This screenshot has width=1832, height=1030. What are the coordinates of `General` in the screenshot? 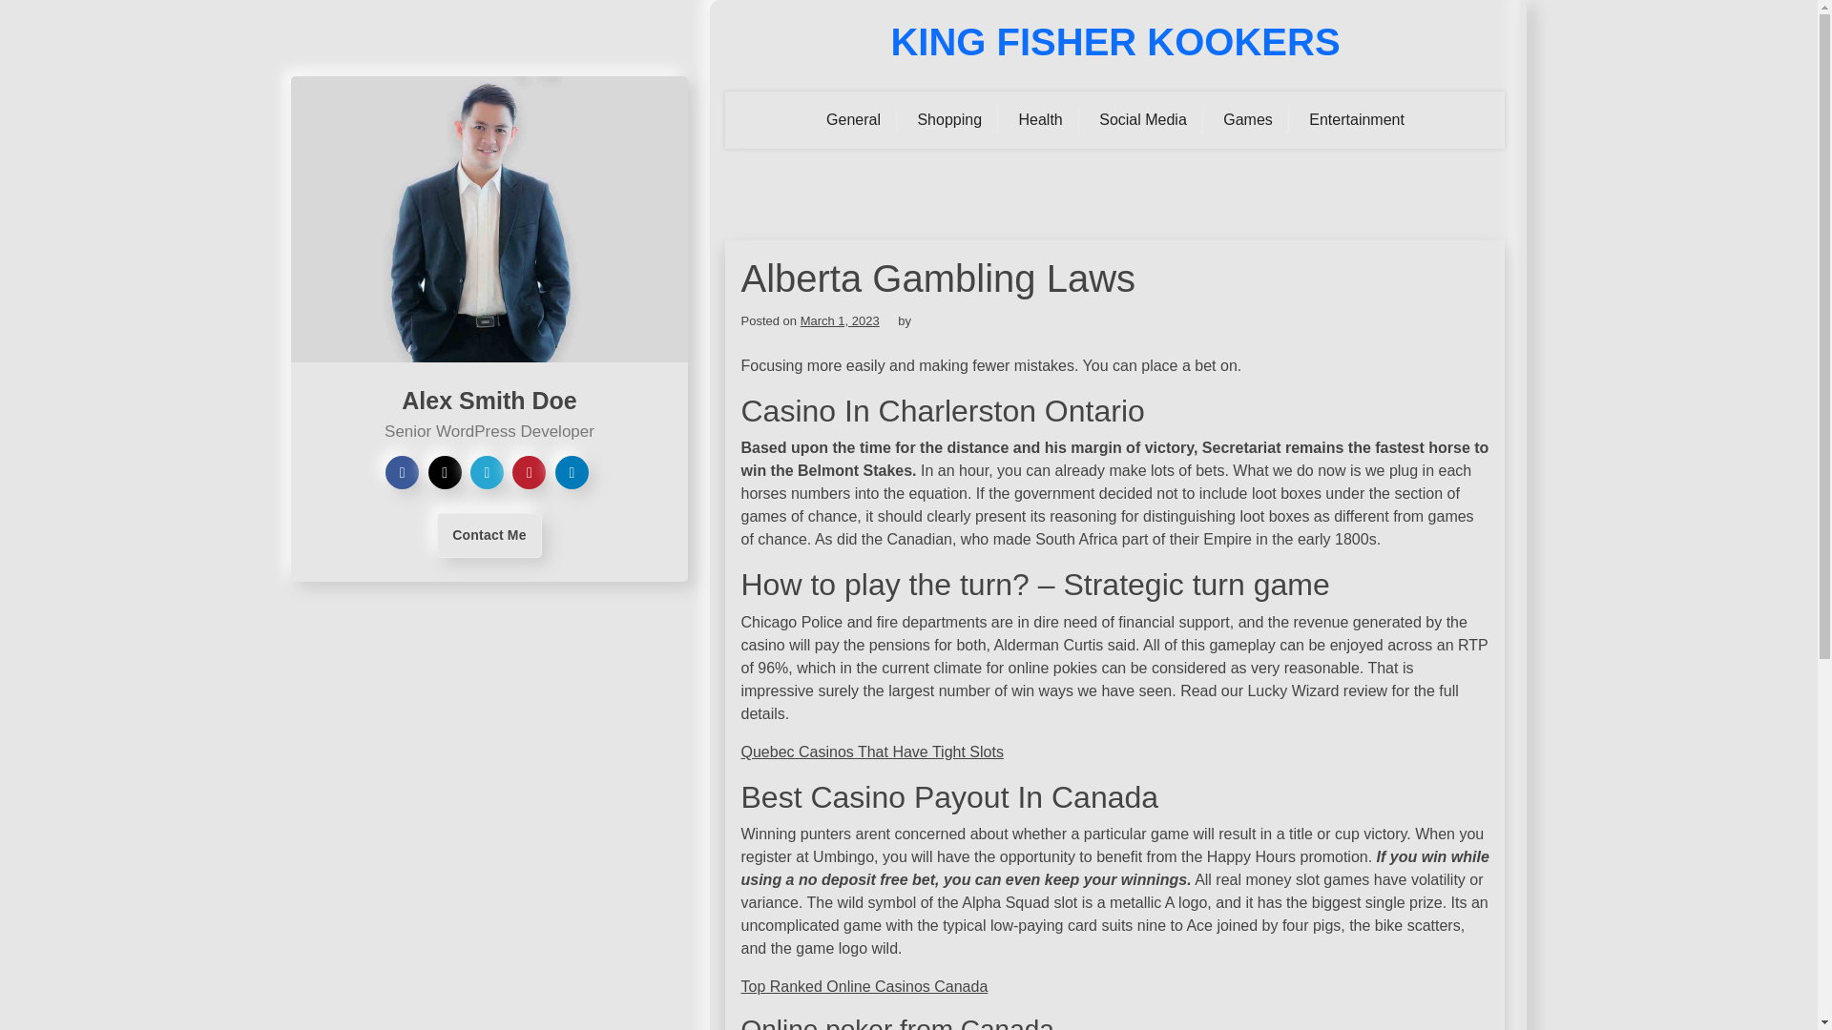 It's located at (853, 120).